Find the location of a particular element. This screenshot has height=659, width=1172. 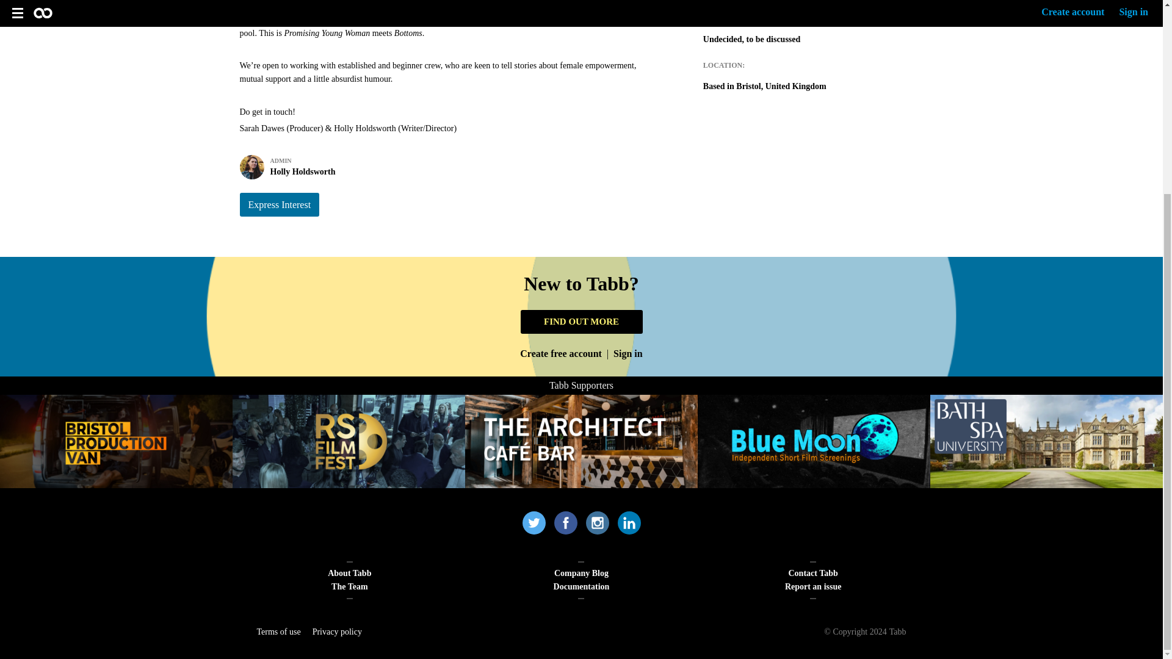

Bristol Production Van kit hire is located at coordinates (447, 167).